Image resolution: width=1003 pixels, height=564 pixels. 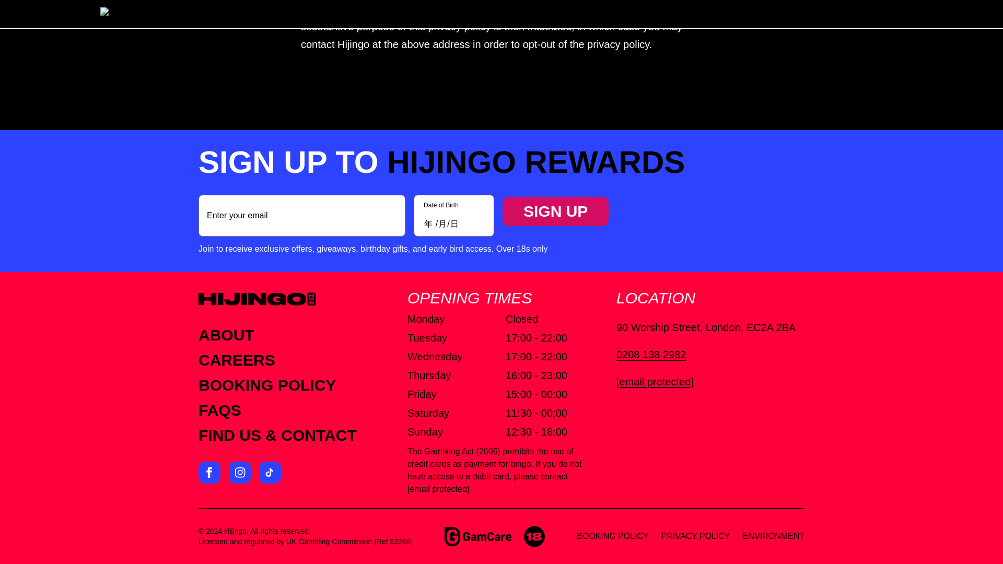 What do you see at coordinates (209, 472) in the screenshot?
I see `Facebook` at bounding box center [209, 472].